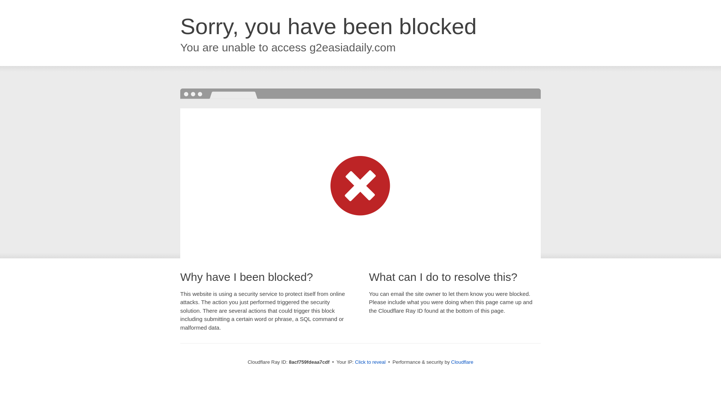 The width and height of the screenshot is (721, 405). Describe the element at coordinates (370, 362) in the screenshot. I see `Click to reveal` at that location.